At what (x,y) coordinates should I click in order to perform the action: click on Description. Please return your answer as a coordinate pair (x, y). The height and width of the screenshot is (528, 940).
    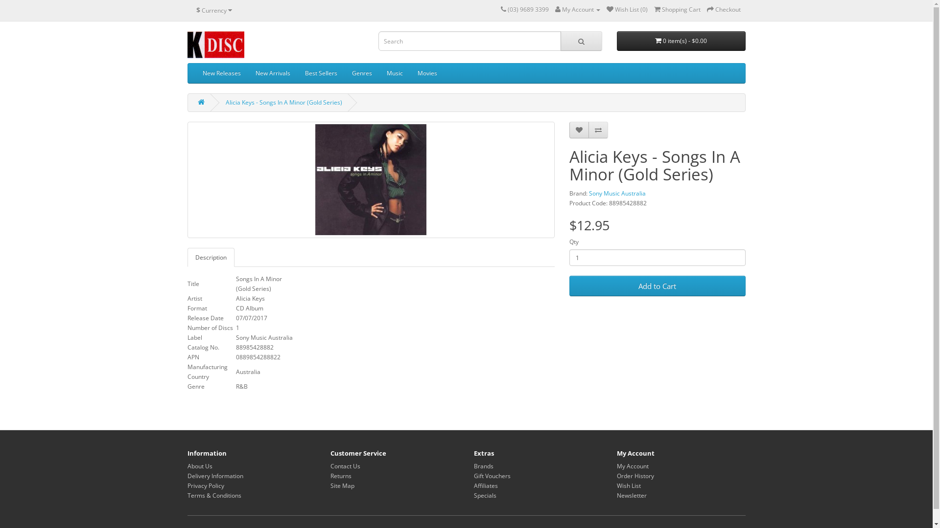
    Looking at the image, I should click on (211, 257).